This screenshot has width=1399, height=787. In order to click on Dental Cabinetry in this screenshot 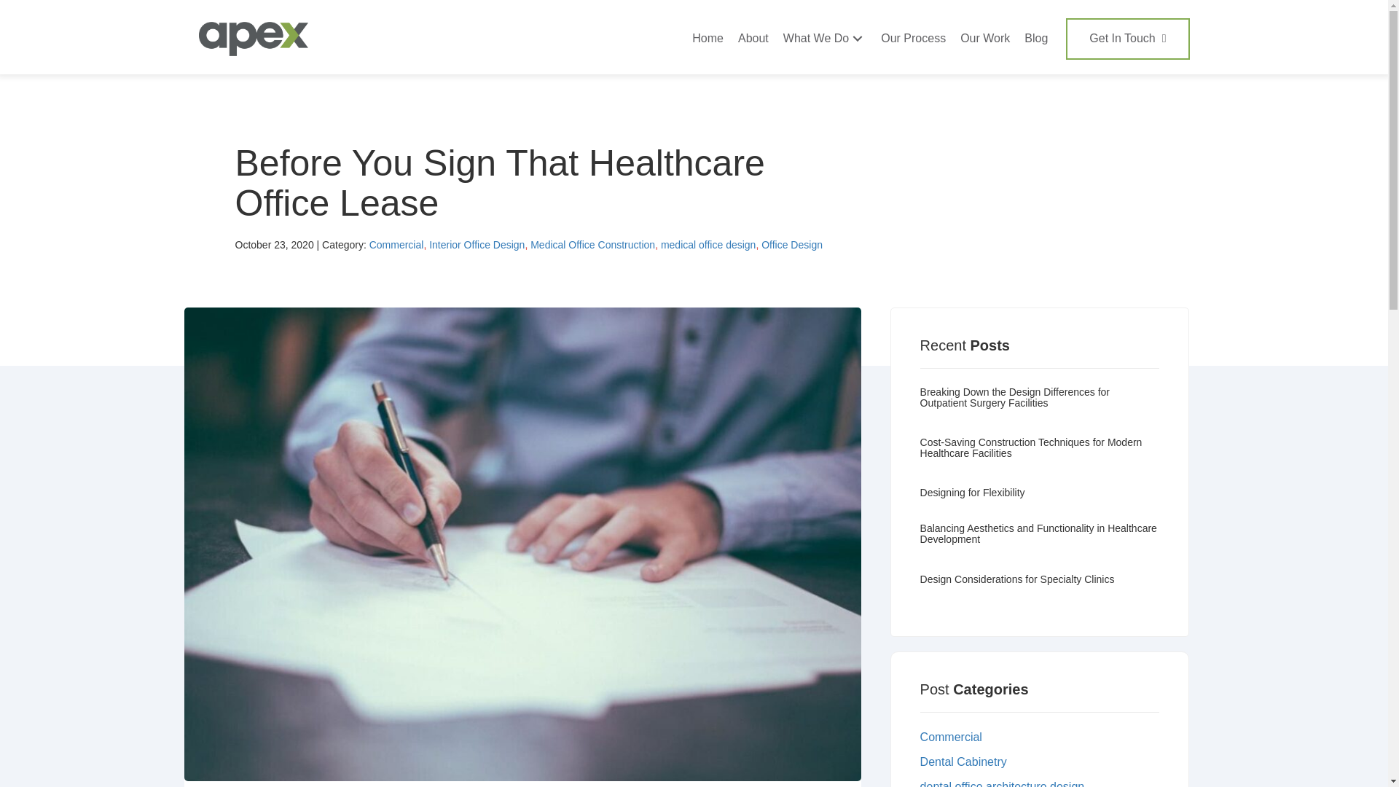, I will do `click(1040, 762)`.